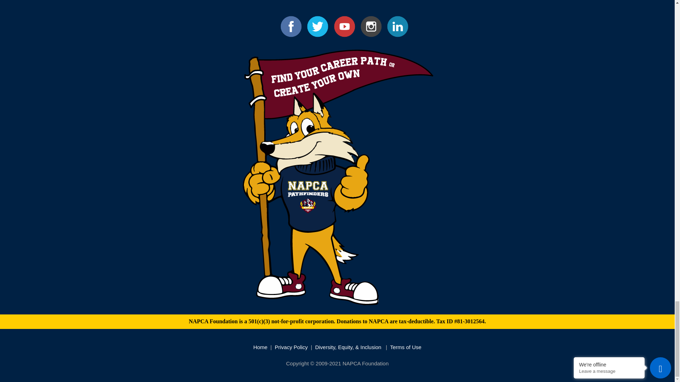 The width and height of the screenshot is (680, 382). Describe the element at coordinates (405, 347) in the screenshot. I see `Terms of Use` at that location.